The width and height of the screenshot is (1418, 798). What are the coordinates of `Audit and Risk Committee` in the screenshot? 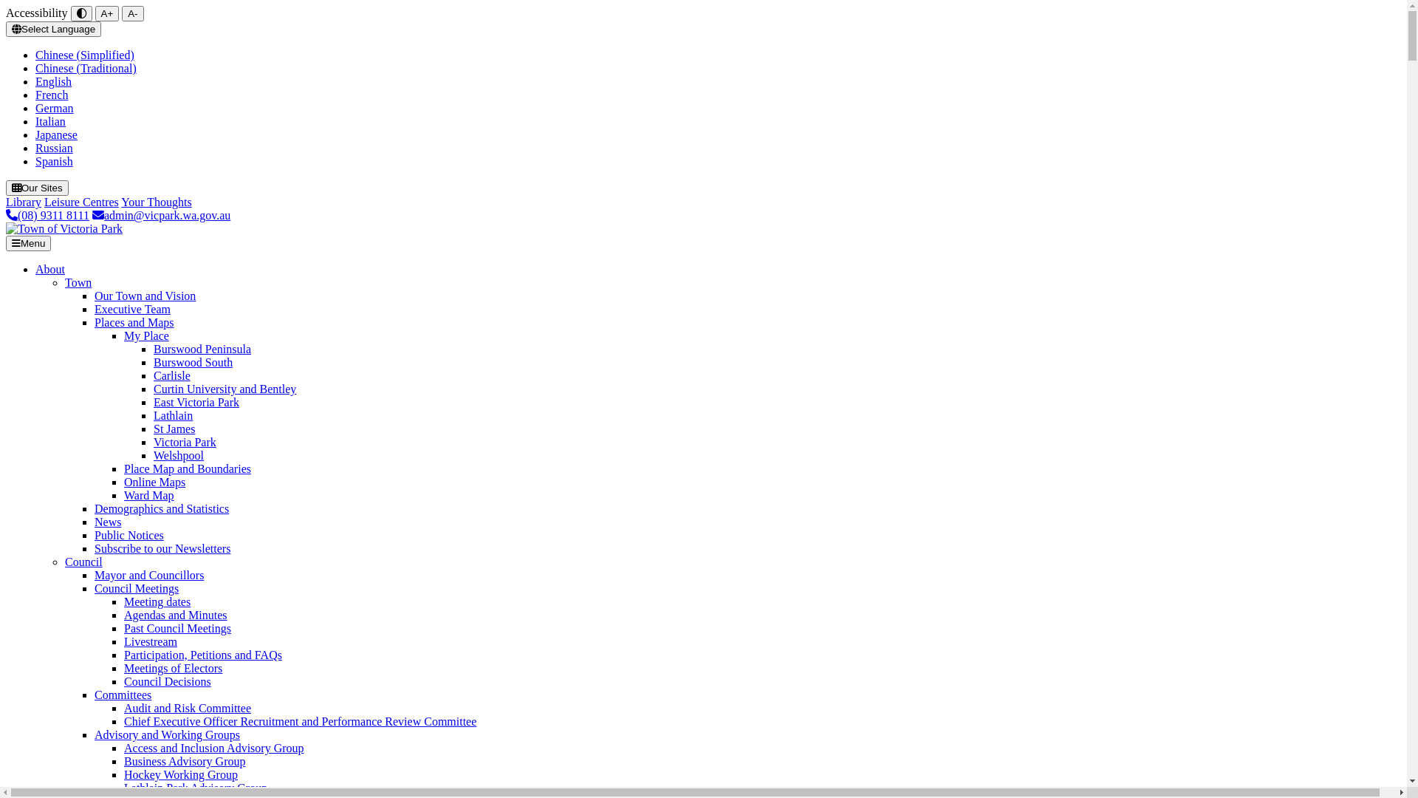 It's located at (188, 708).